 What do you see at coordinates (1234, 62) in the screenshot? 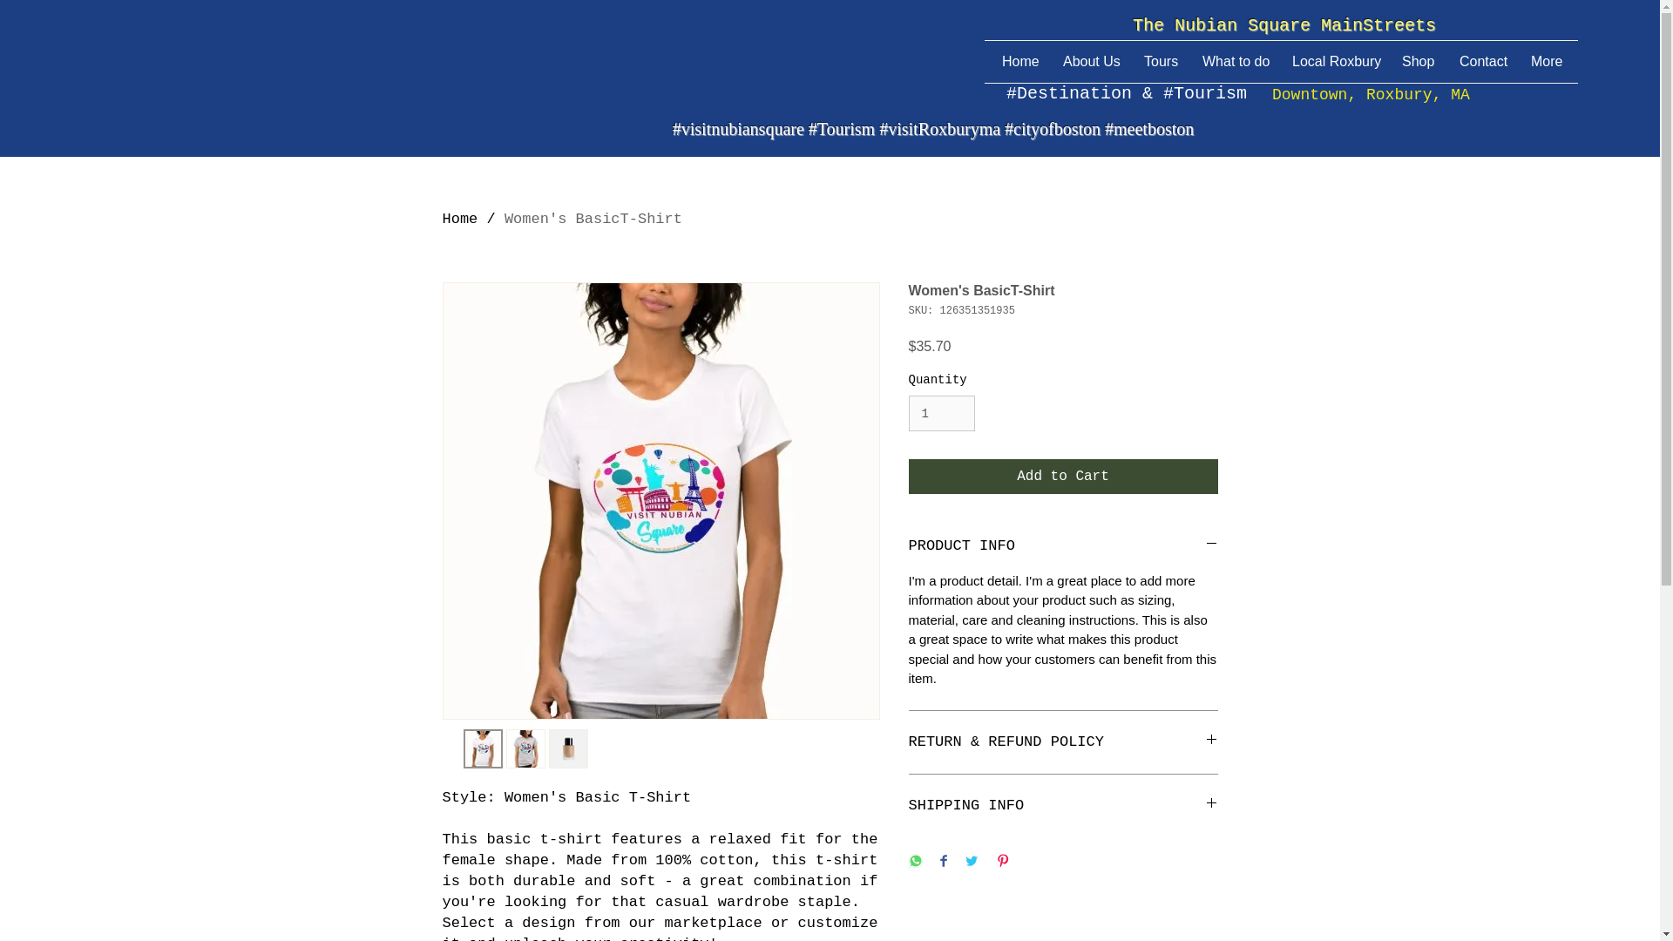
I see `What to do` at bounding box center [1234, 62].